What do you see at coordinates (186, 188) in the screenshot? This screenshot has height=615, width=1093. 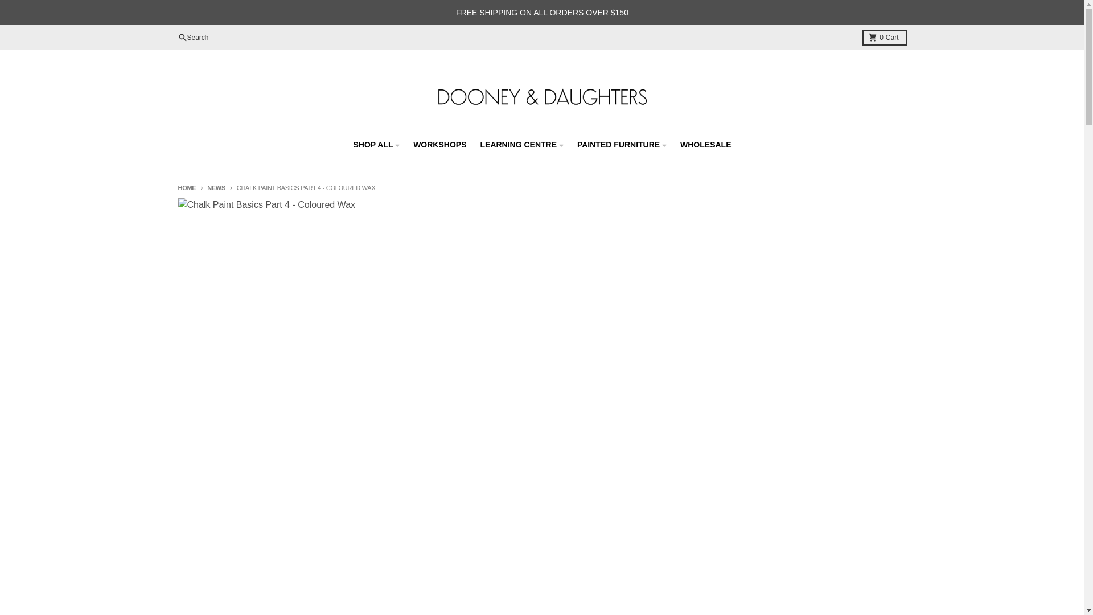 I see `Back to the homepage` at bounding box center [186, 188].